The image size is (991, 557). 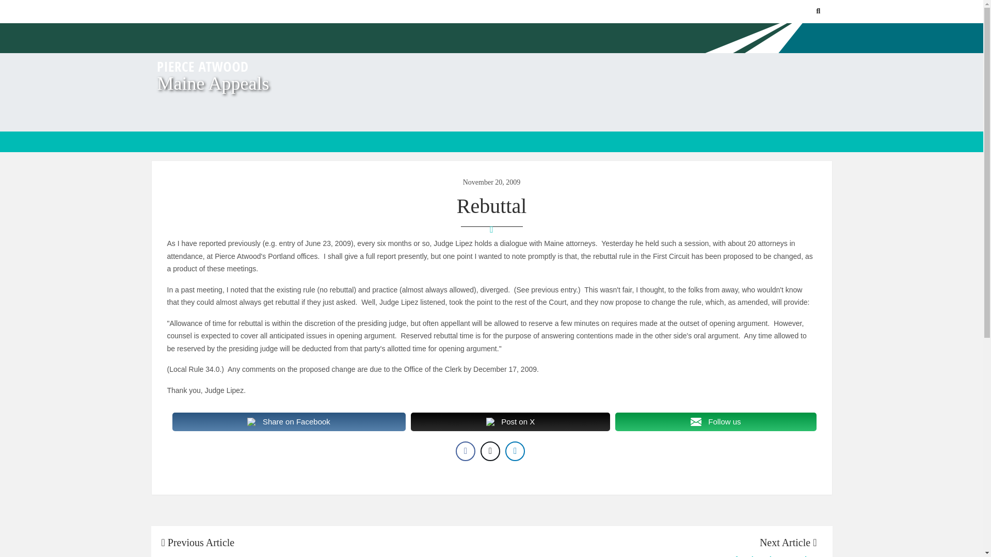 I want to click on Follow us, so click(x=715, y=422).